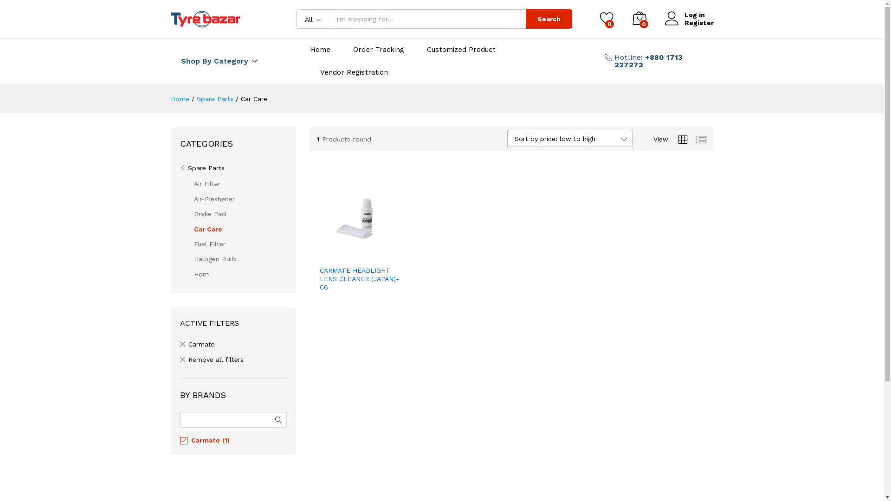  What do you see at coordinates (607, 19) in the screenshot?
I see `0` at bounding box center [607, 19].